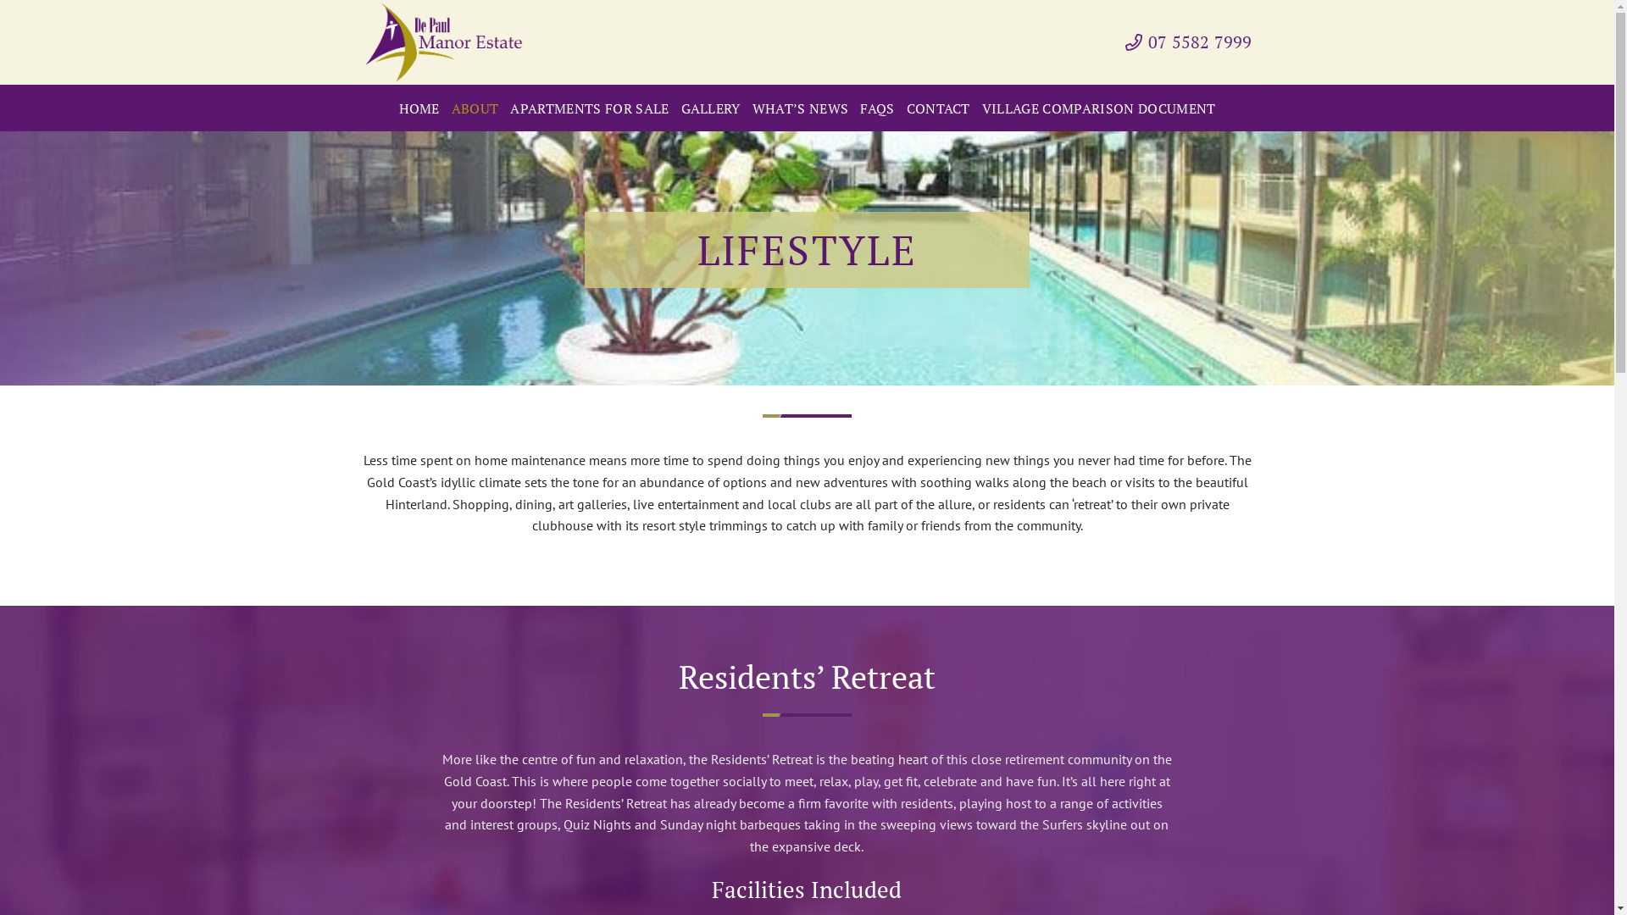 The width and height of the screenshot is (1627, 915). What do you see at coordinates (419, 108) in the screenshot?
I see `HOME` at bounding box center [419, 108].